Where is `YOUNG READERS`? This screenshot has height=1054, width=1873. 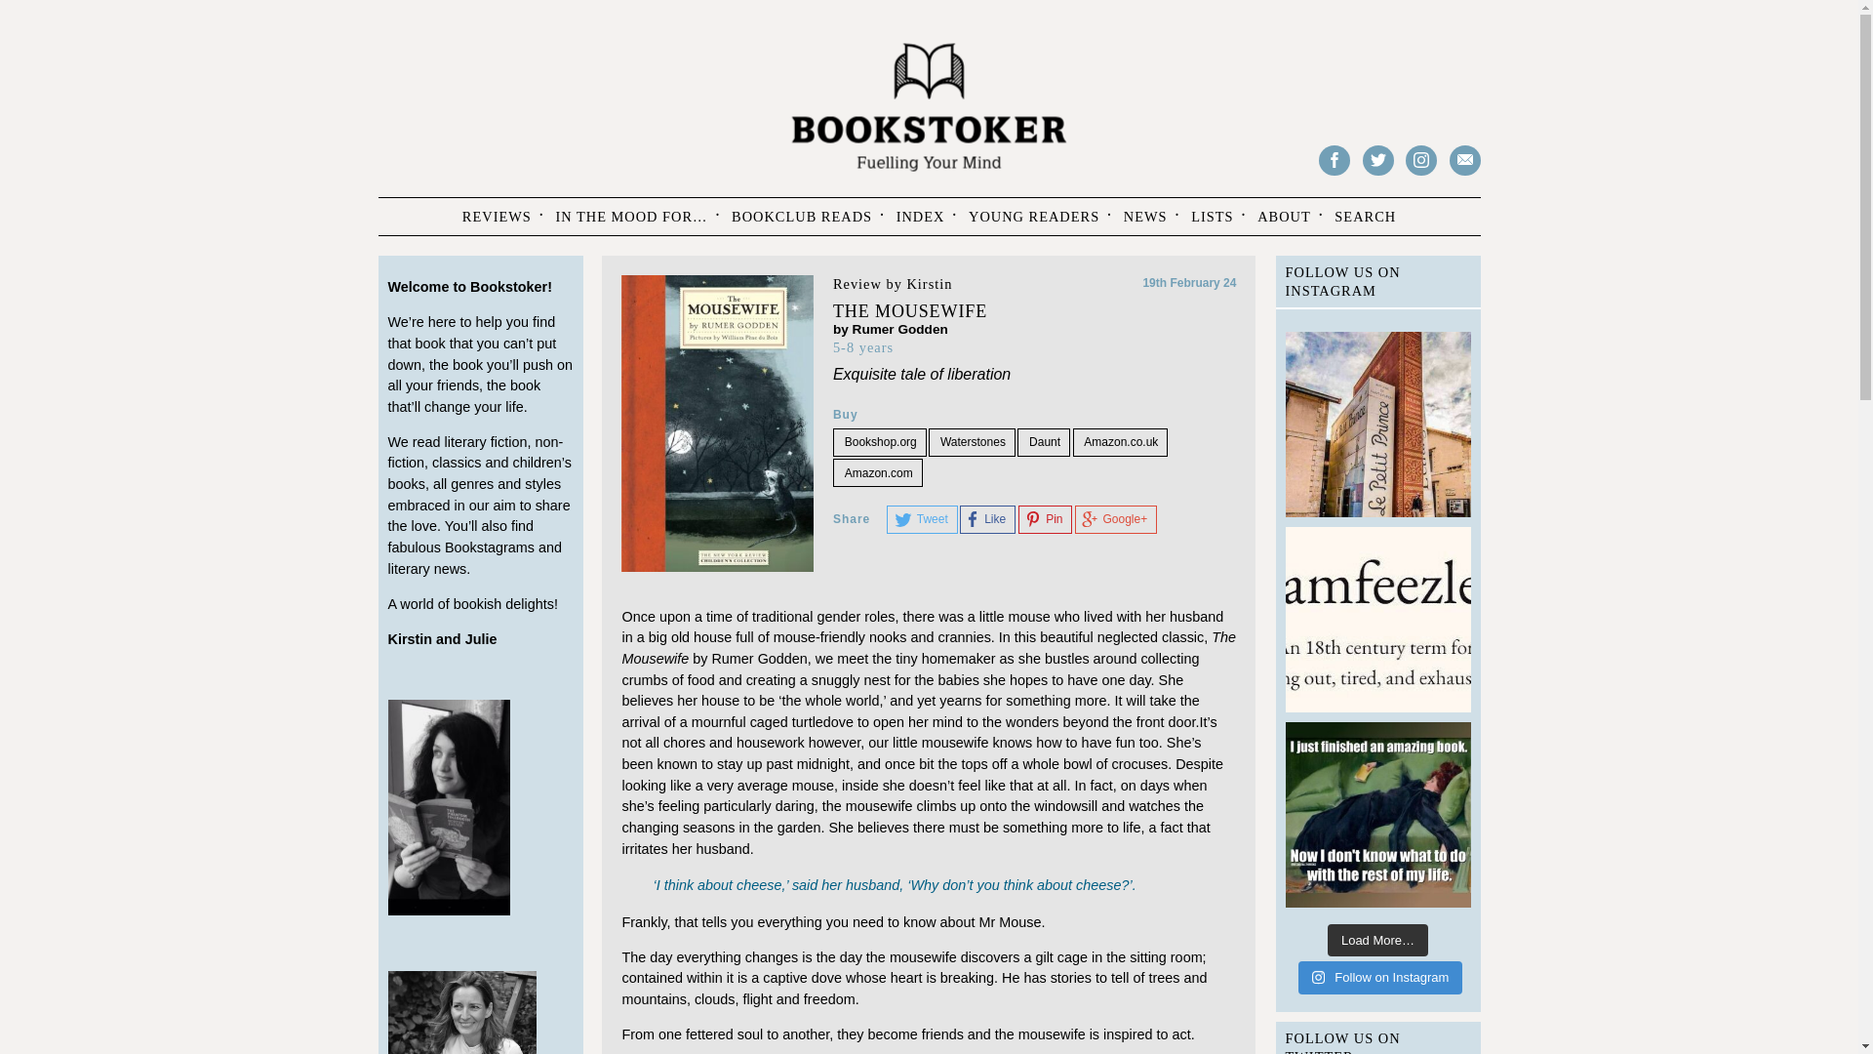 YOUNG READERS is located at coordinates (1034, 217).